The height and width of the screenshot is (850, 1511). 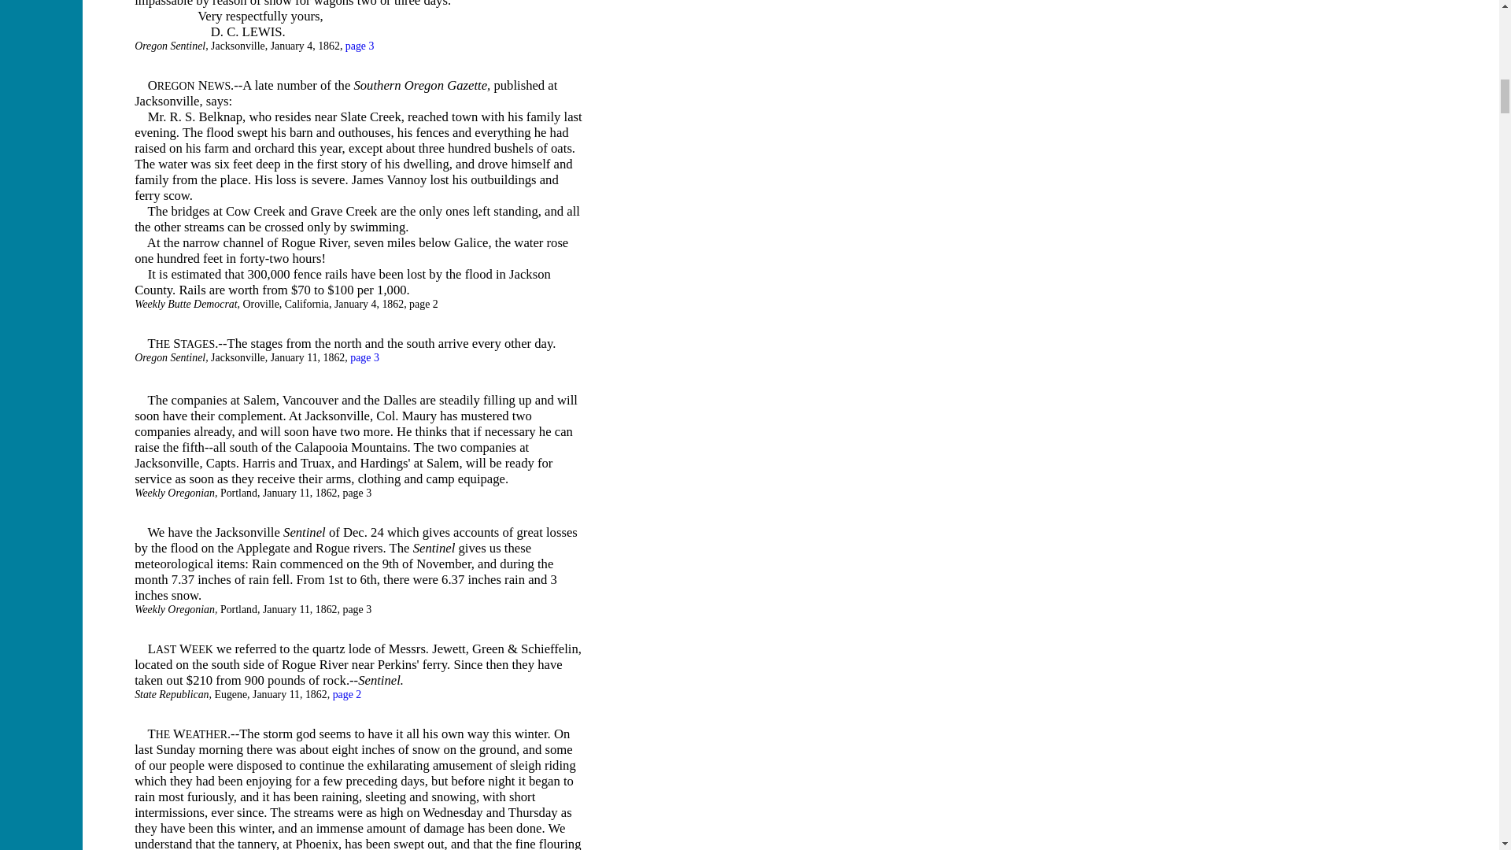 I want to click on page 2, so click(x=347, y=694).